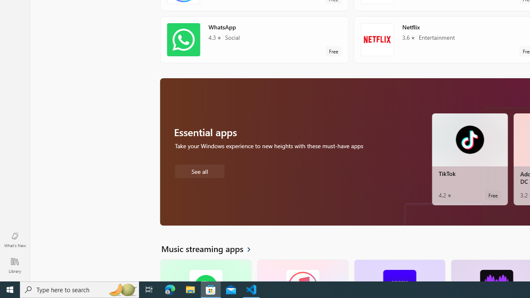 This screenshot has width=530, height=298. I want to click on Library, so click(15, 265).